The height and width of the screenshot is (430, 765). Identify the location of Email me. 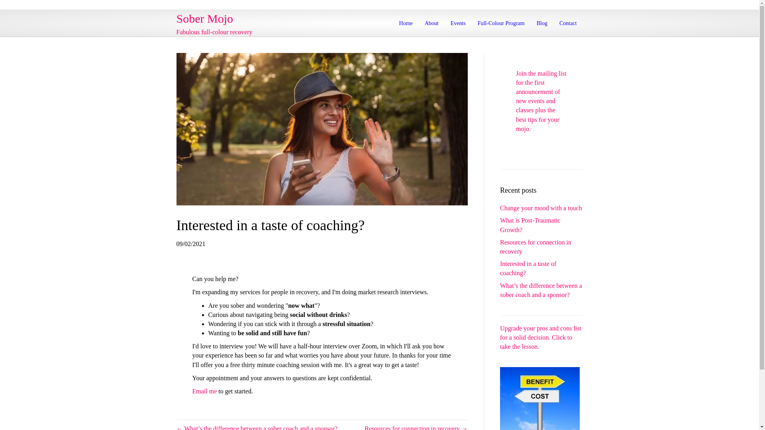
(204, 391).